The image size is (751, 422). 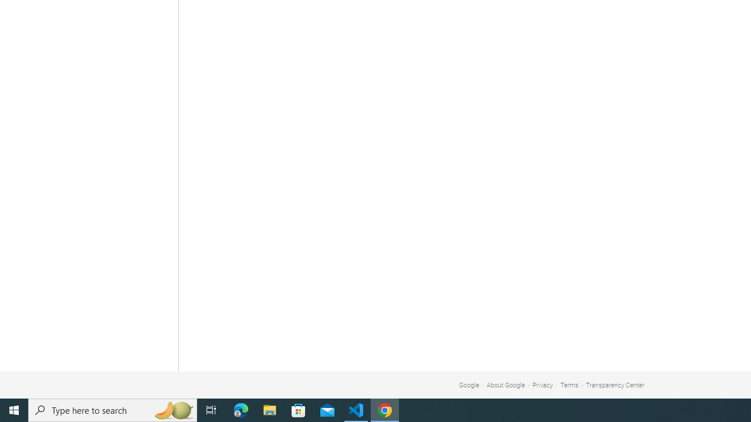 What do you see at coordinates (569, 384) in the screenshot?
I see `Terms` at bounding box center [569, 384].